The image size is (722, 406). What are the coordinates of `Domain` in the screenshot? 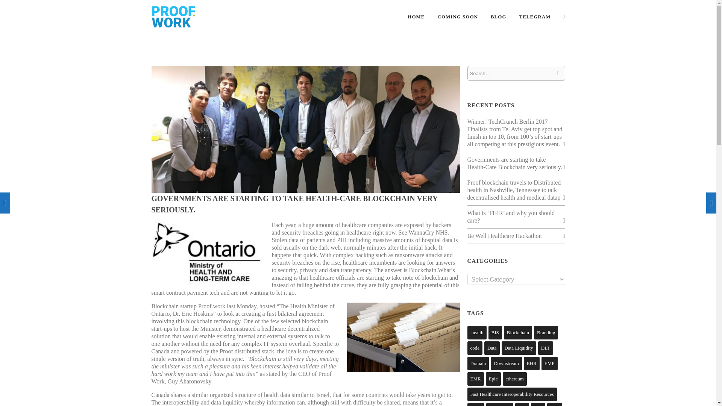 It's located at (478, 363).